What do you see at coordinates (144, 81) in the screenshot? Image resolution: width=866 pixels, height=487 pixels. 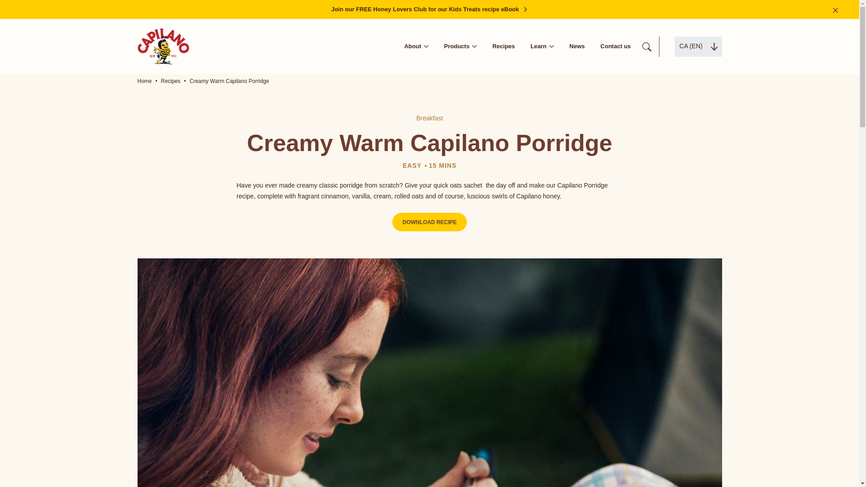 I see `Home` at bounding box center [144, 81].